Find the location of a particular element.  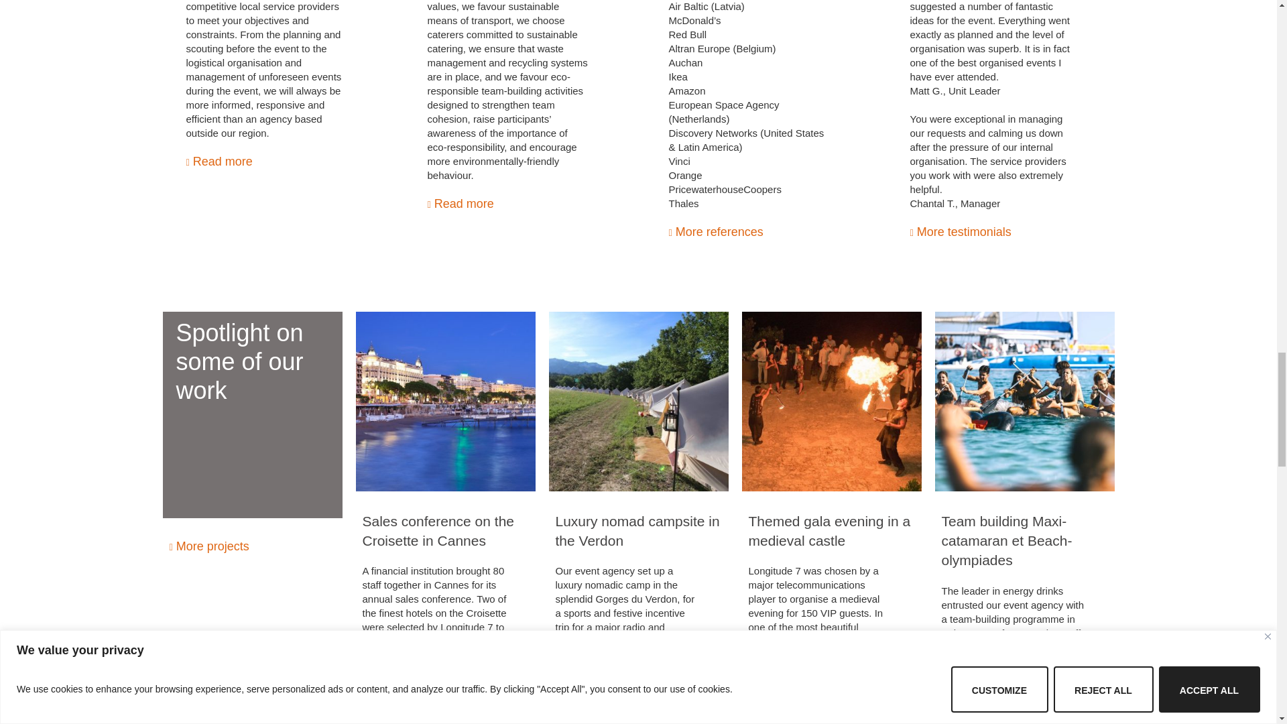

soiree-gala-chateau-medieval-provence-2 is located at coordinates (831, 402).